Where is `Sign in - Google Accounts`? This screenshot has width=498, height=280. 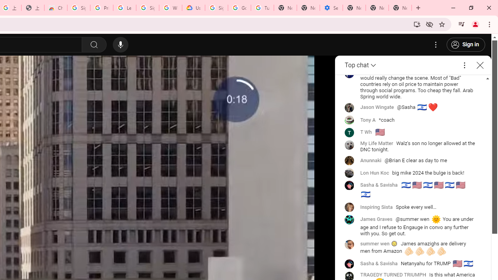 Sign in - Google Accounts is located at coordinates (79, 8).